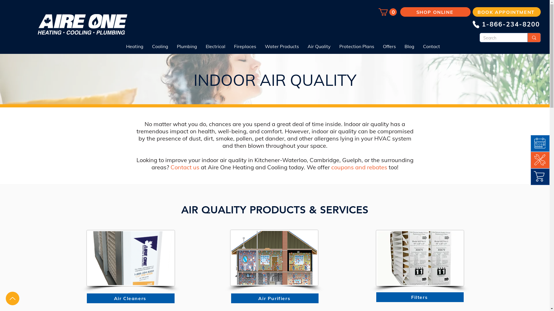 The height and width of the screenshot is (311, 554). What do you see at coordinates (187, 46) in the screenshot?
I see `Plumbing` at bounding box center [187, 46].